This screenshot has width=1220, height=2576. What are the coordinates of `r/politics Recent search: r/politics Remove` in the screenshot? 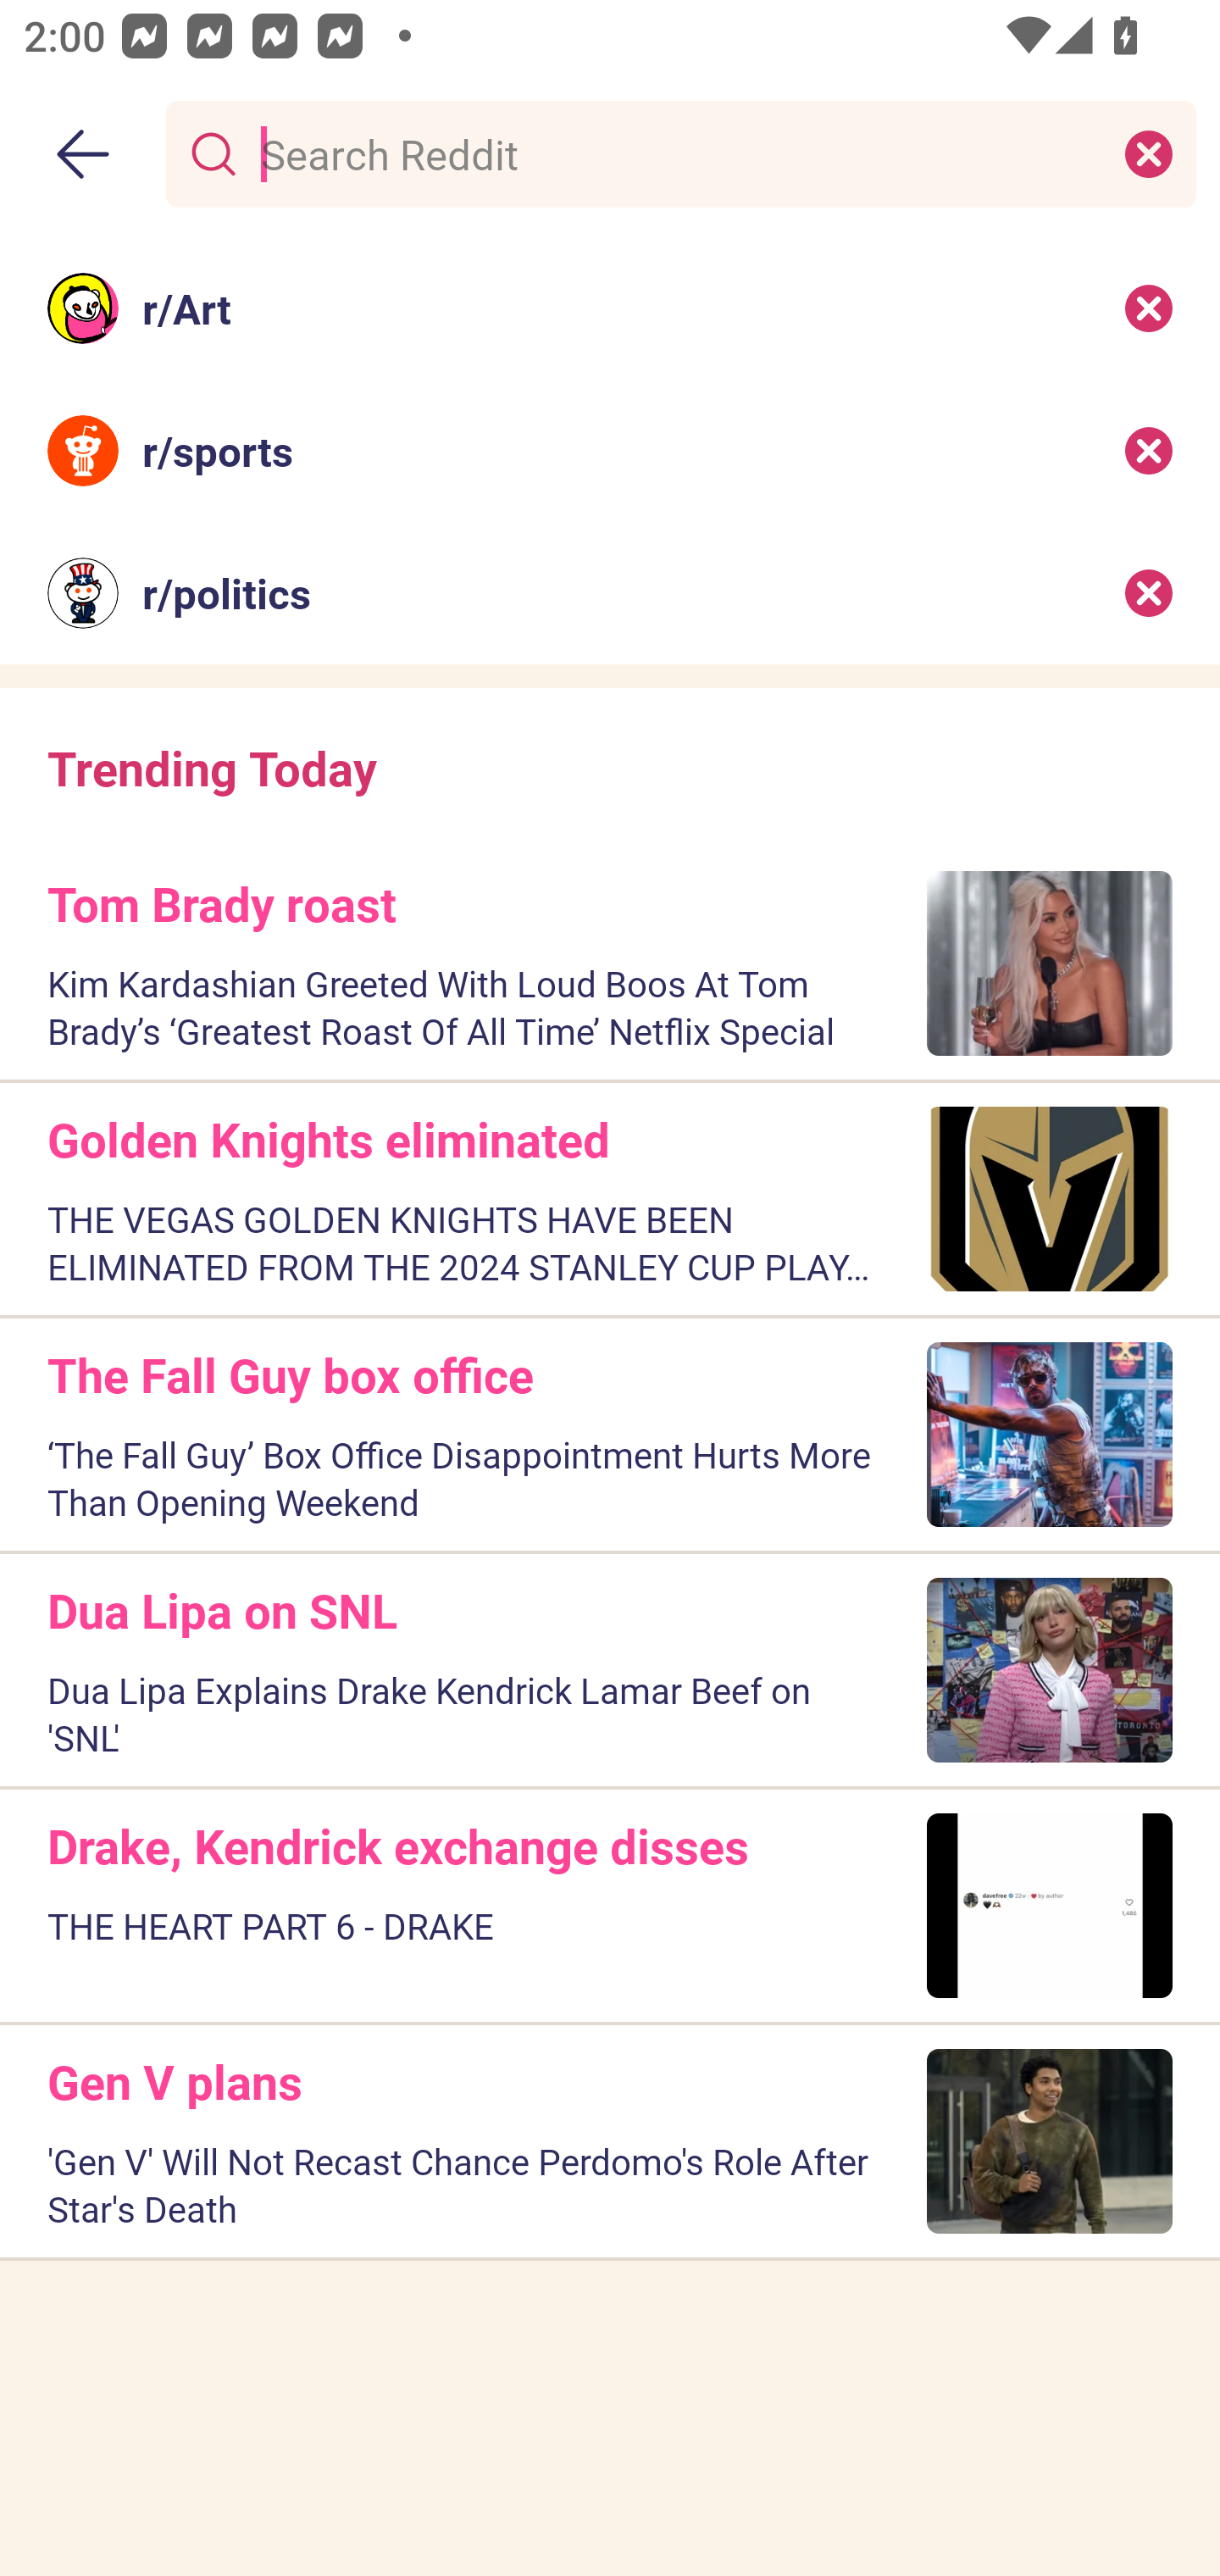 It's located at (610, 593).